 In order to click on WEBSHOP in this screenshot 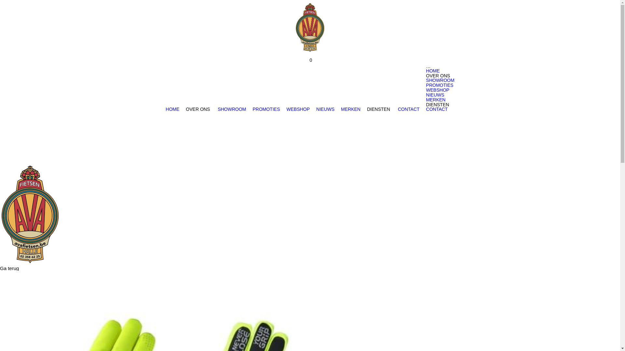, I will do `click(298, 109)`.